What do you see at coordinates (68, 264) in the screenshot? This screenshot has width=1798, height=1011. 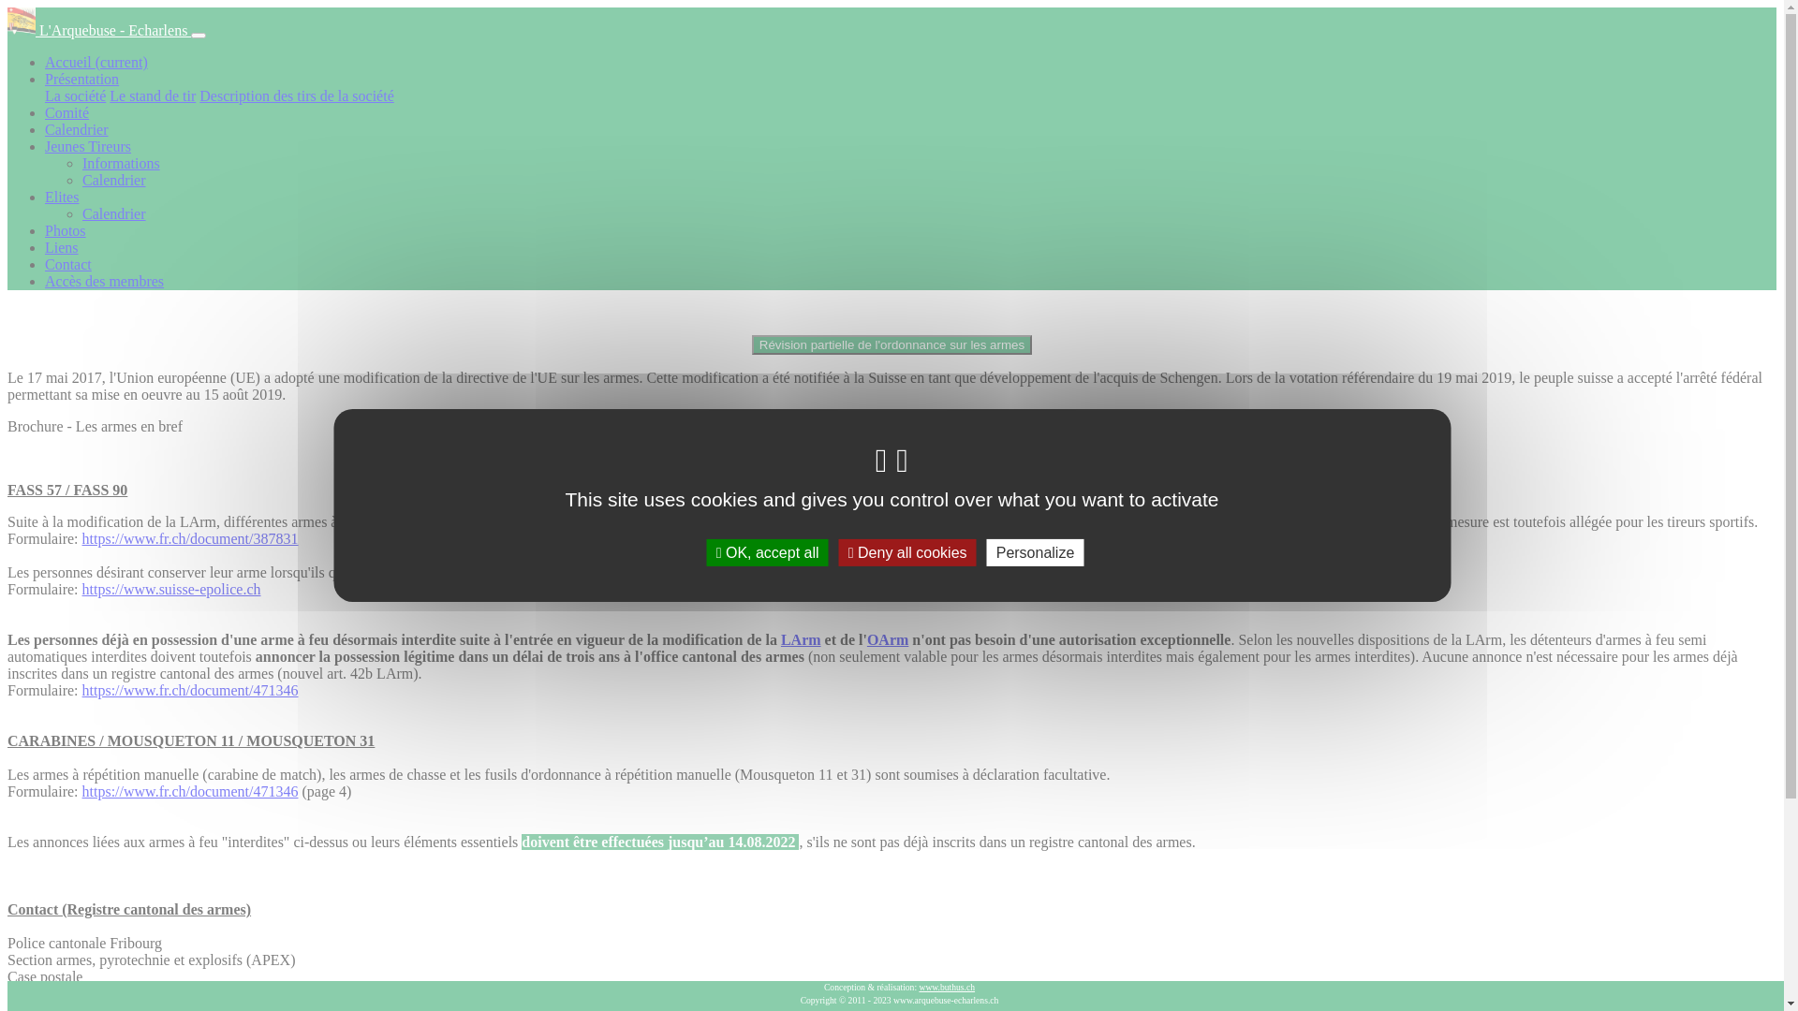 I see `Contact` at bounding box center [68, 264].